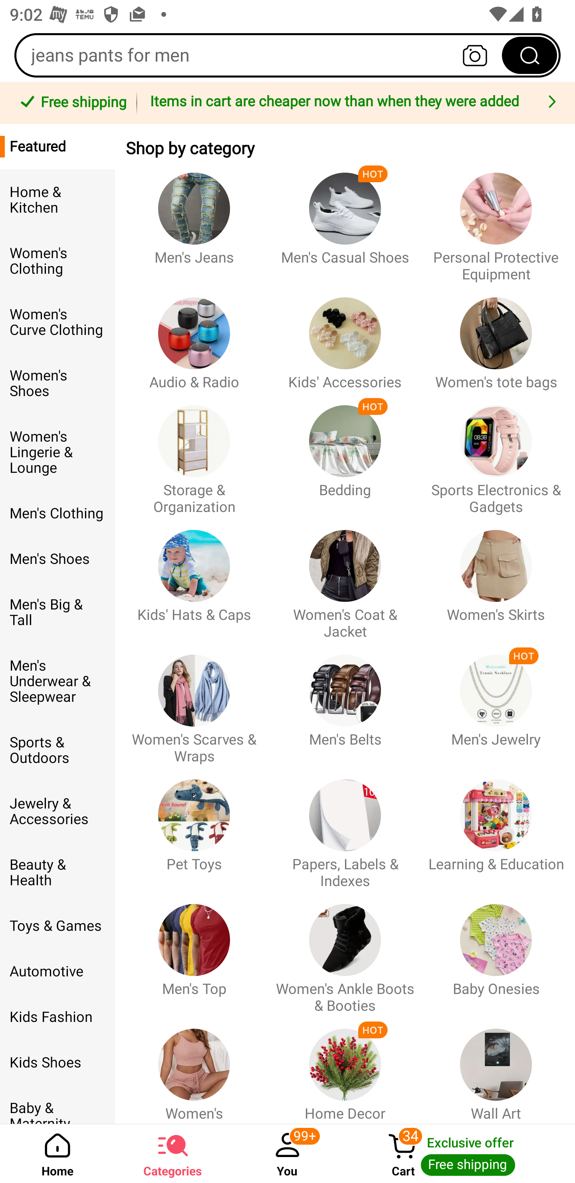  What do you see at coordinates (57, 200) in the screenshot?
I see `Home & Kitchen` at bounding box center [57, 200].